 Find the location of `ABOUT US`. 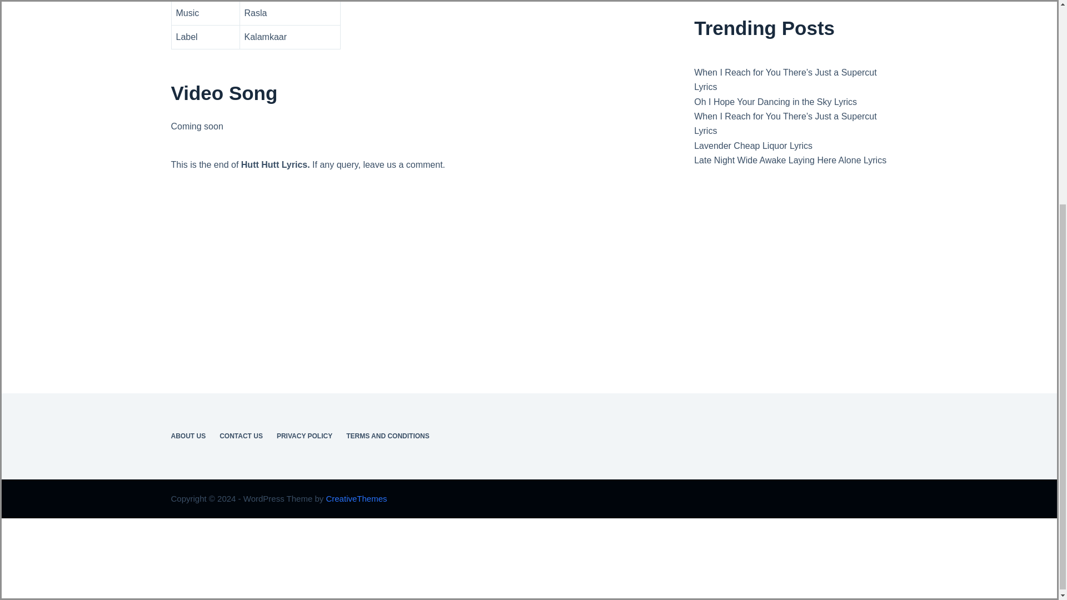

ABOUT US is located at coordinates (188, 436).